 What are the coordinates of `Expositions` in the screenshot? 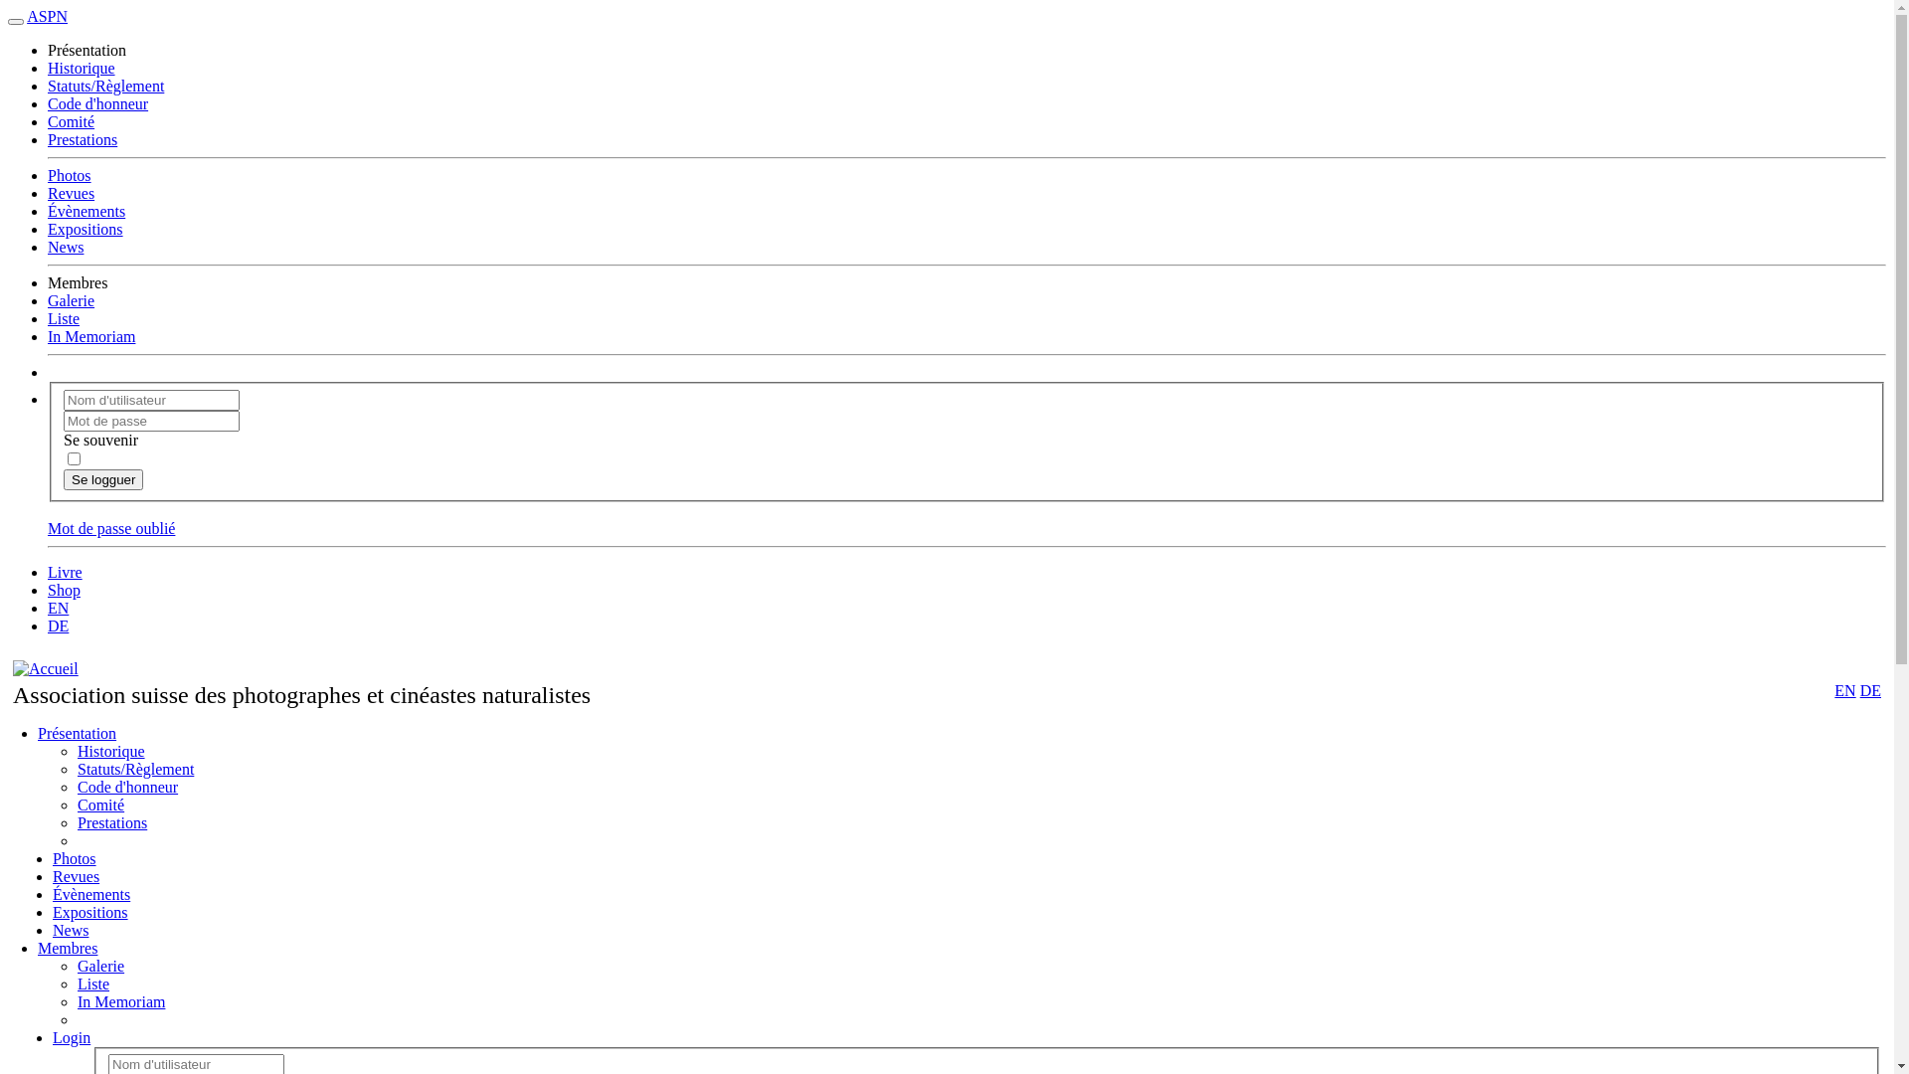 It's located at (90, 913).